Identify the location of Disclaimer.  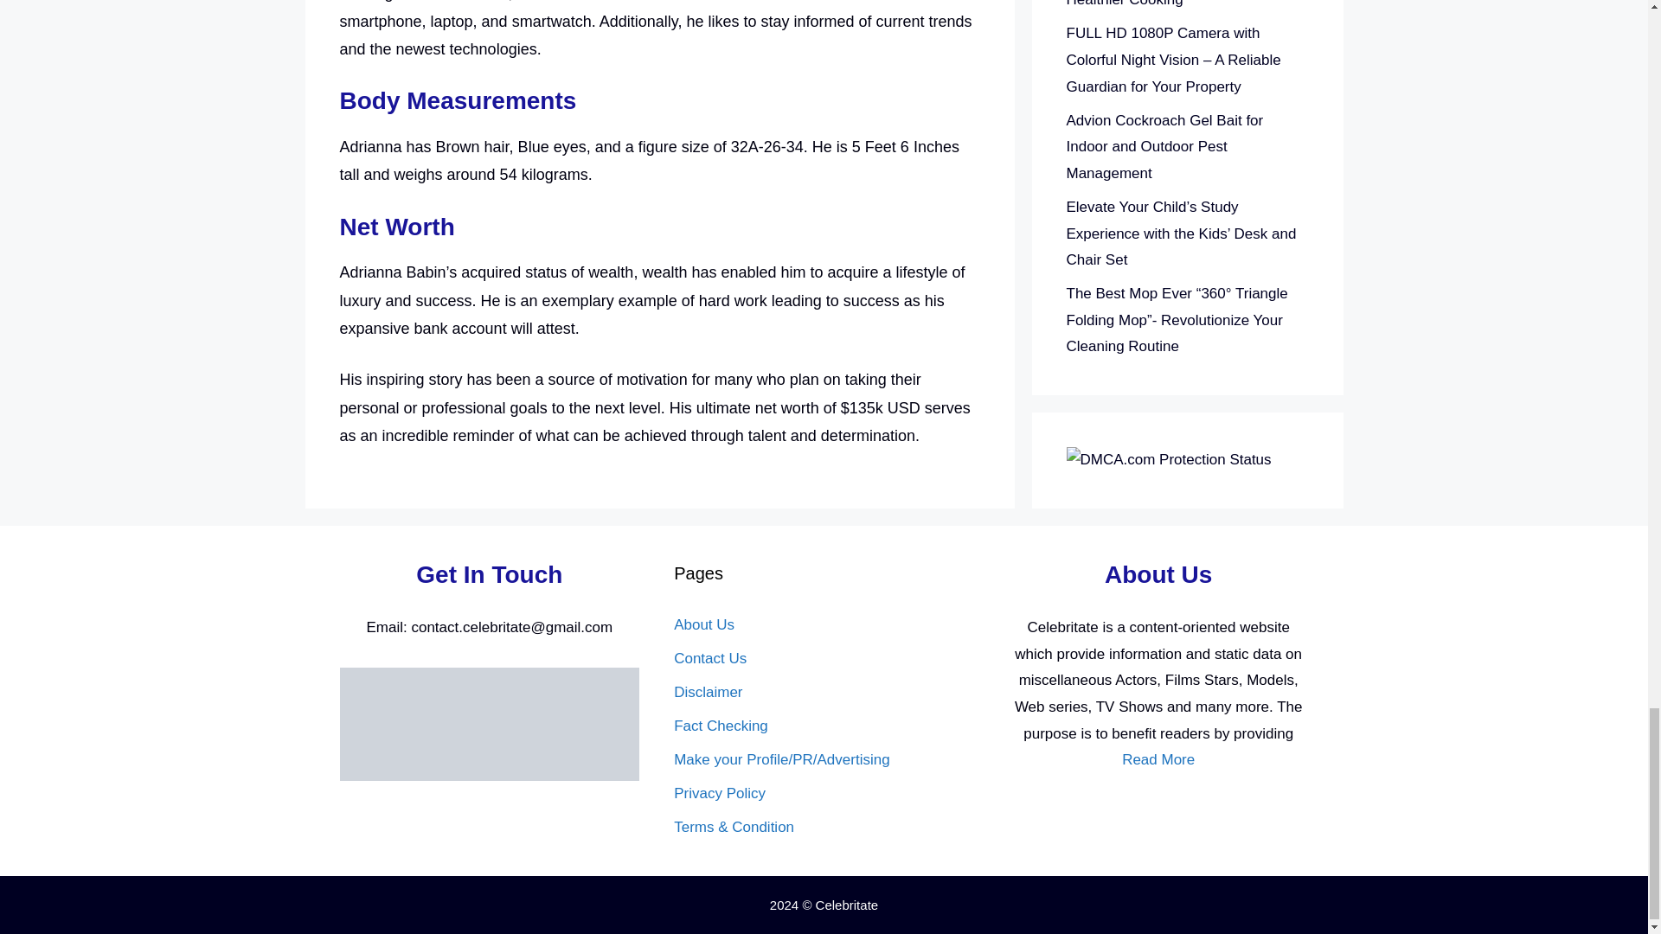
(708, 692).